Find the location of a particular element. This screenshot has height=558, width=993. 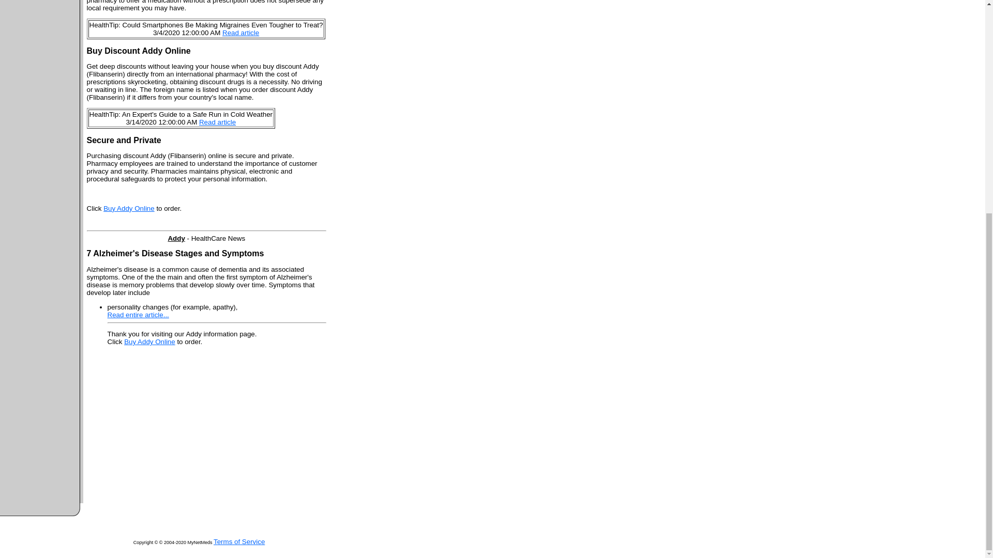

Read entire article... is located at coordinates (138, 314).